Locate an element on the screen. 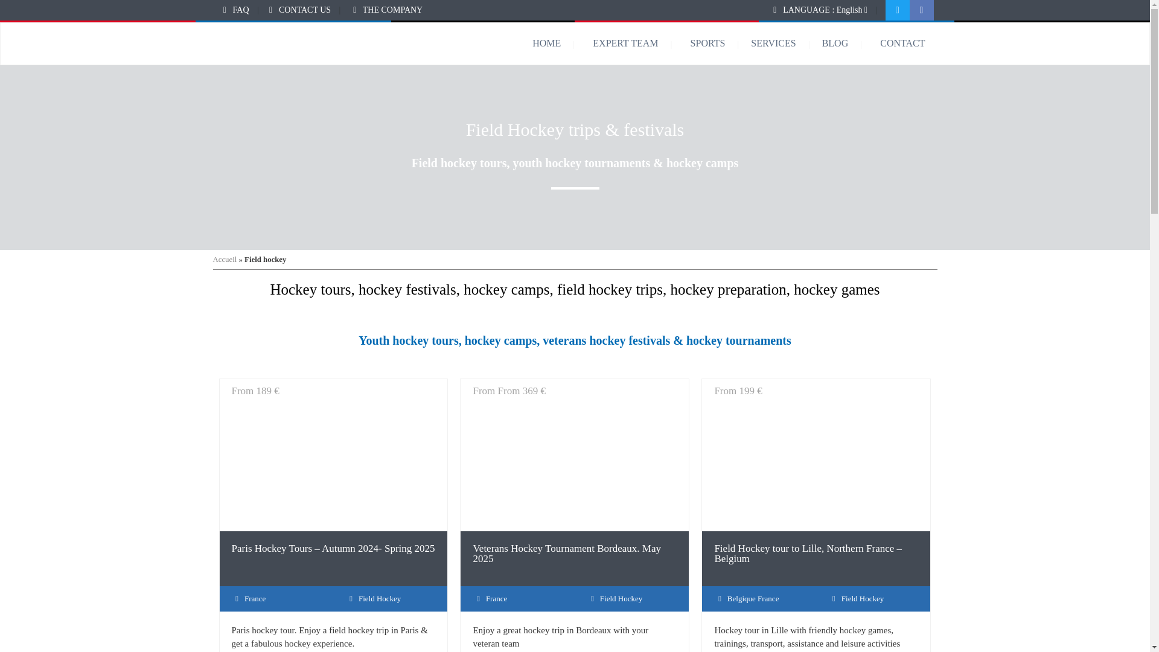 Image resolution: width=1159 pixels, height=652 pixels. FAQ is located at coordinates (240, 10).